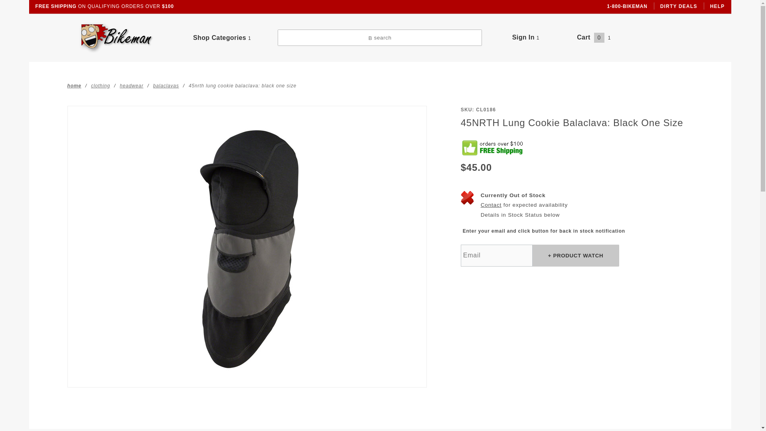 This screenshot has width=766, height=431. What do you see at coordinates (627, 66) in the screenshot?
I see `Sign In` at bounding box center [627, 66].